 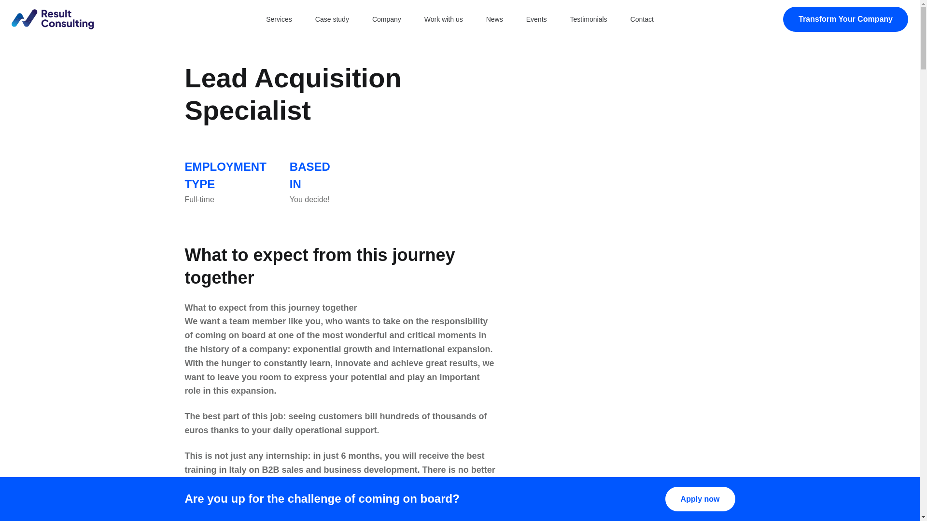 What do you see at coordinates (846, 19) in the screenshot?
I see `Transform Your Company` at bounding box center [846, 19].